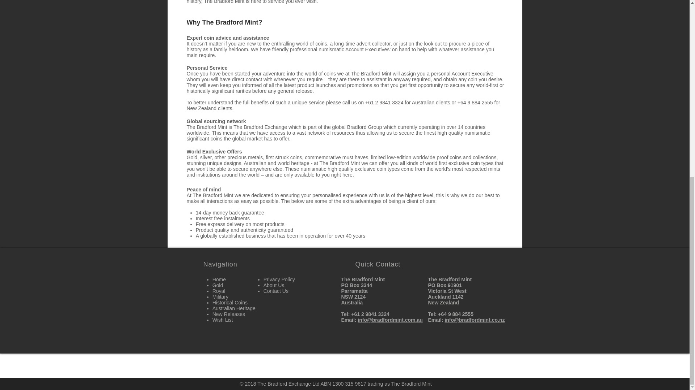 The width and height of the screenshot is (695, 390). What do you see at coordinates (218, 285) in the screenshot?
I see `Gold` at bounding box center [218, 285].